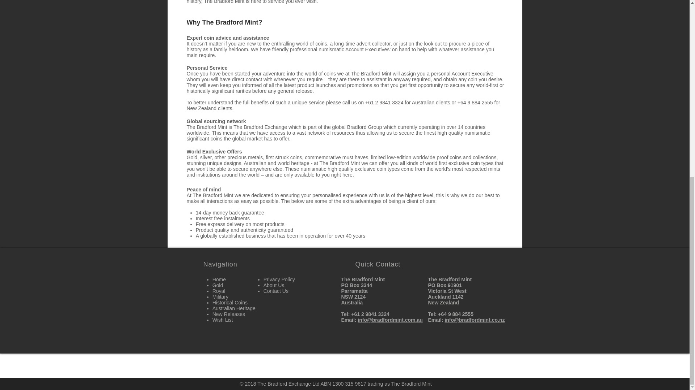 The width and height of the screenshot is (695, 390). What do you see at coordinates (218, 285) in the screenshot?
I see `Gold` at bounding box center [218, 285].